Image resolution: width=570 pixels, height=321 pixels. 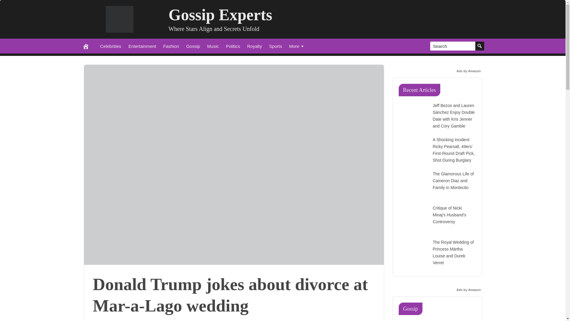 I want to click on Royalty, so click(x=255, y=46).